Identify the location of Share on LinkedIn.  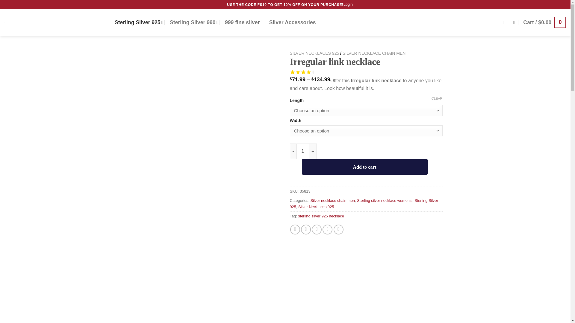
(338, 229).